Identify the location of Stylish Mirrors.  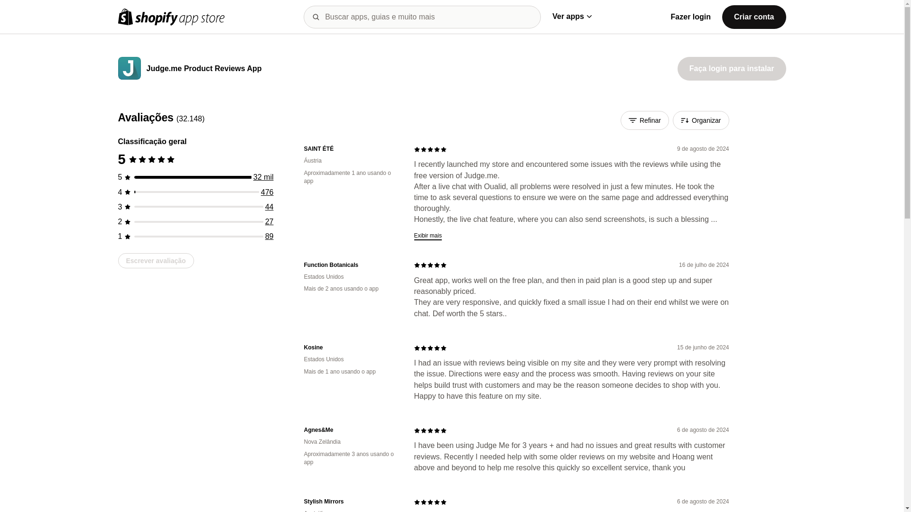
(351, 502).